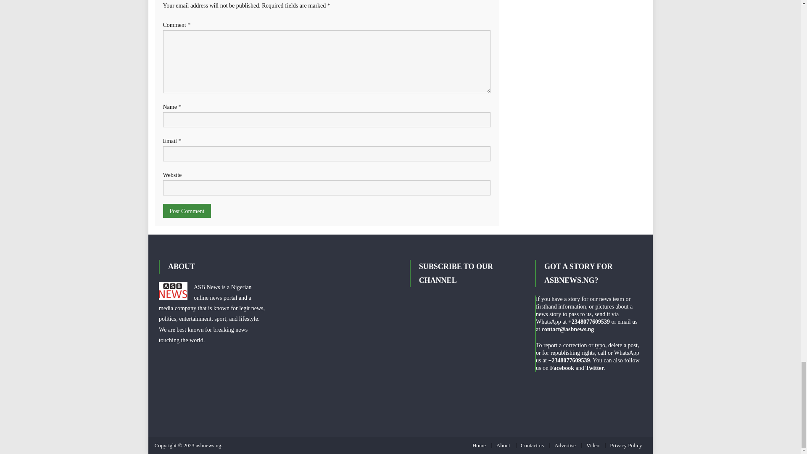  I want to click on Post Comment, so click(187, 211).